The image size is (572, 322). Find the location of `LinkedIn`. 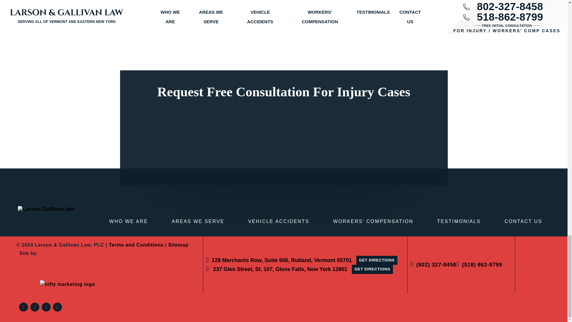

LinkedIn is located at coordinates (46, 307).